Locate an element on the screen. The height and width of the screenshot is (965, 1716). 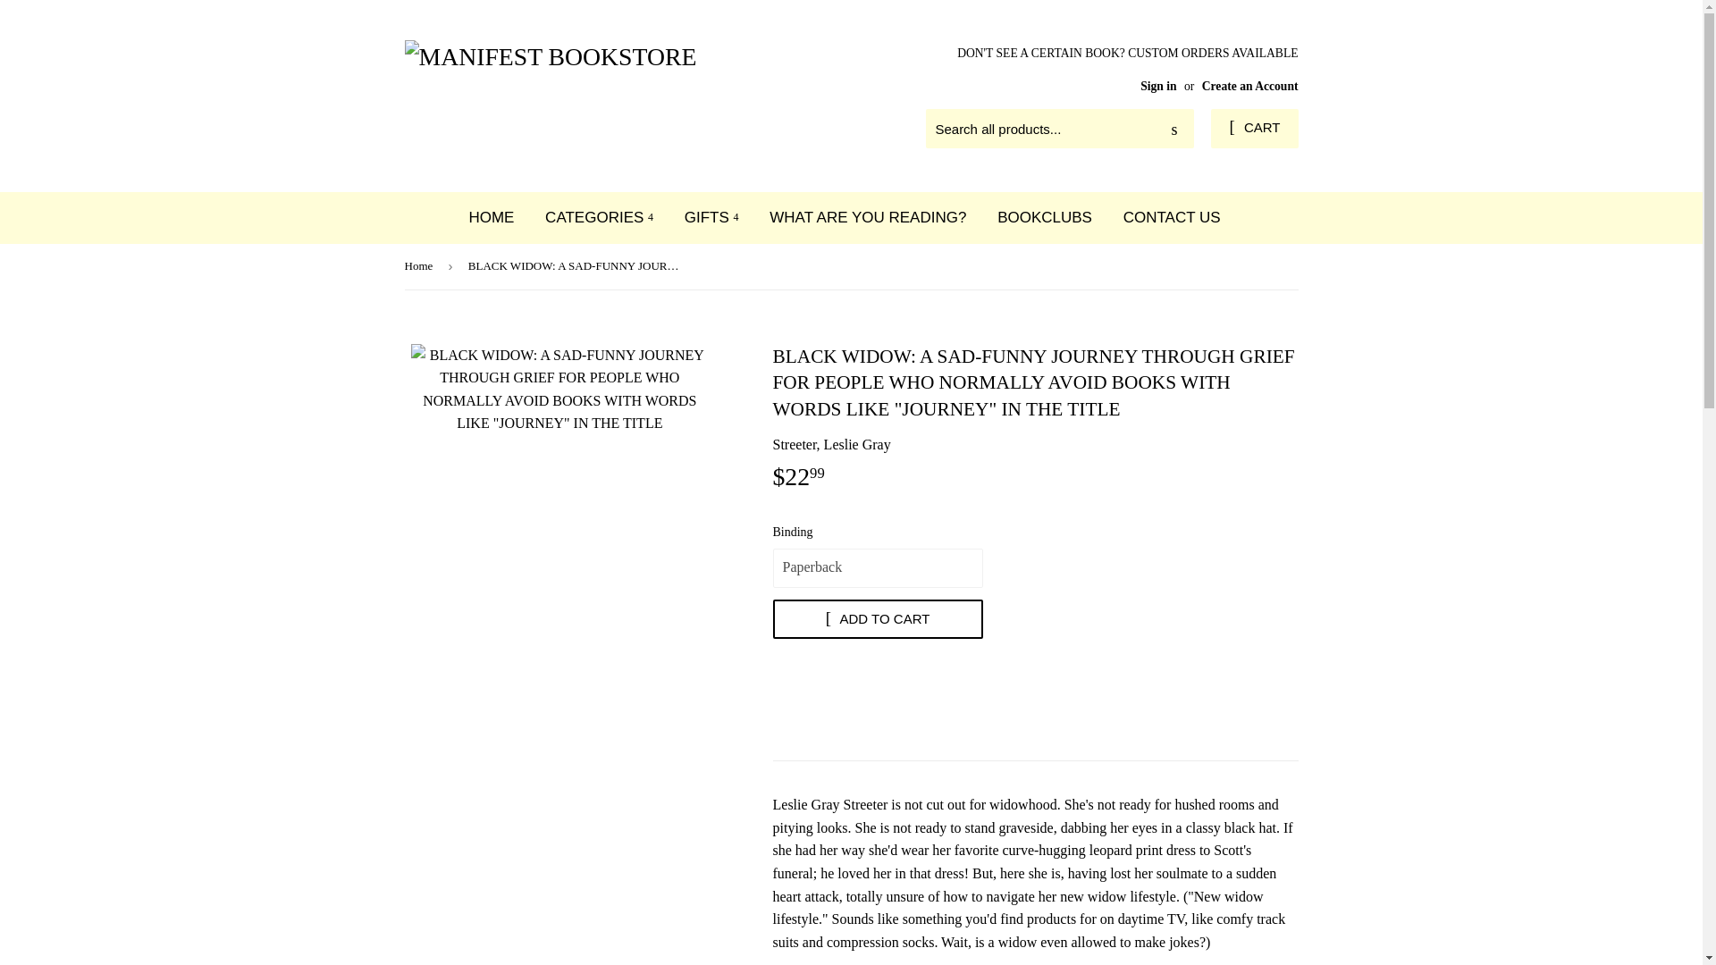
CONTACT US is located at coordinates (1172, 217).